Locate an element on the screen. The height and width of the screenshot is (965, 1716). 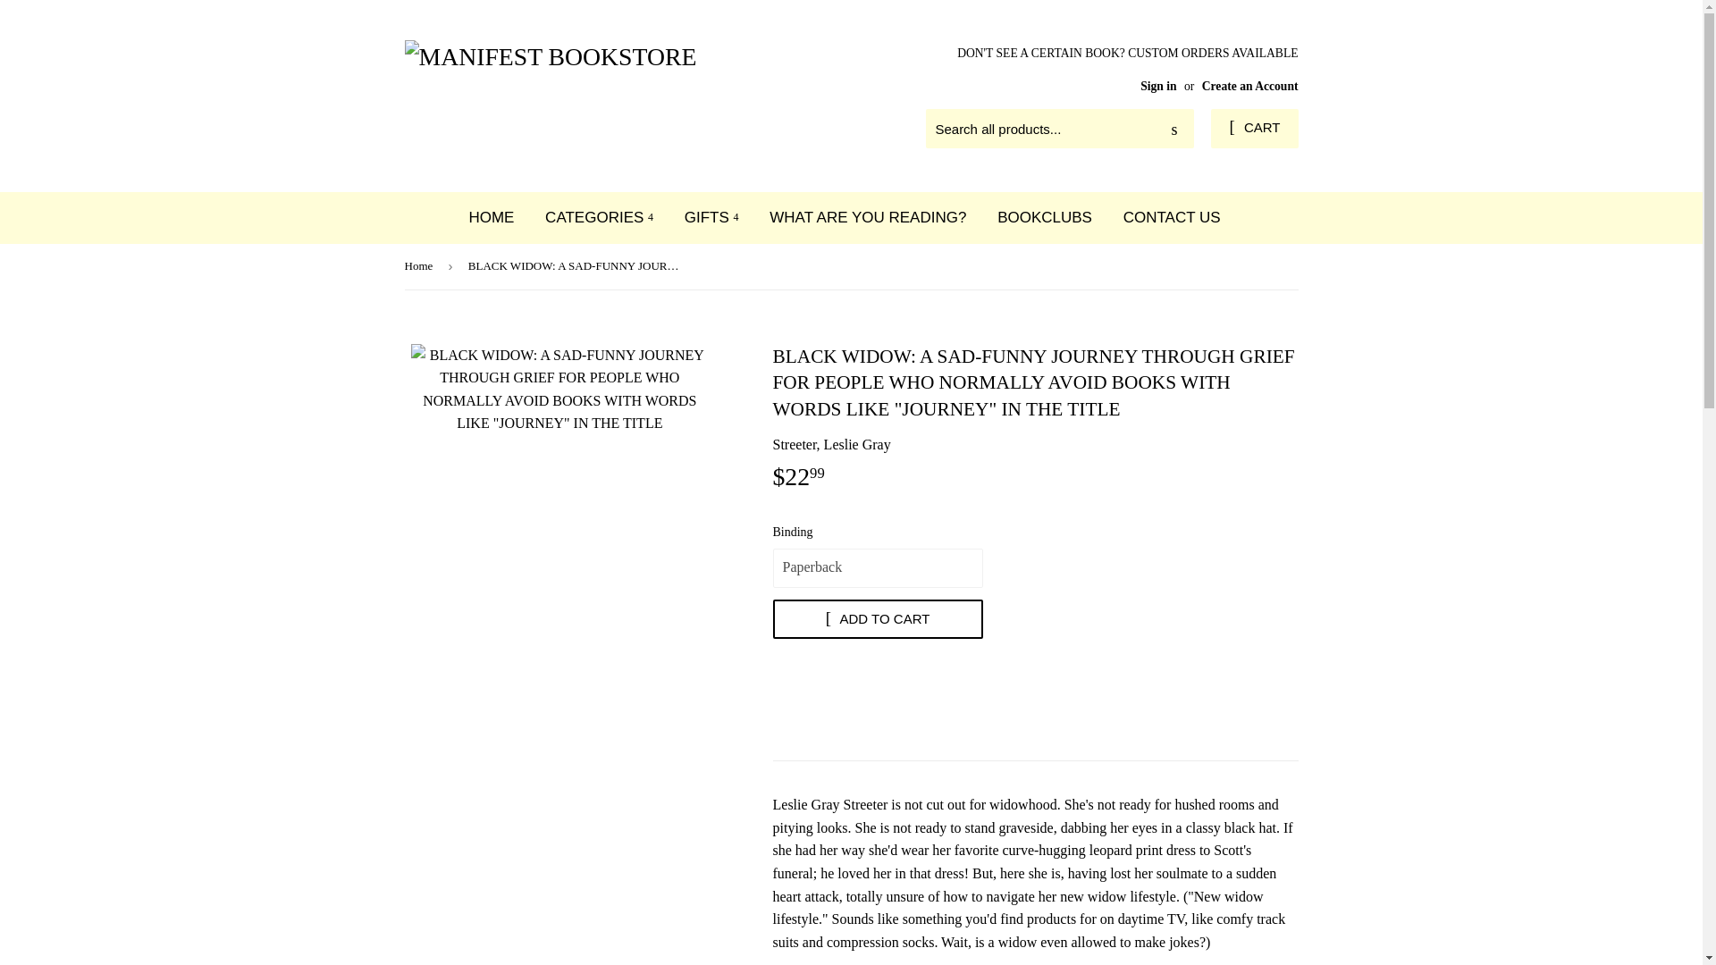
CONTACT US is located at coordinates (1172, 217).